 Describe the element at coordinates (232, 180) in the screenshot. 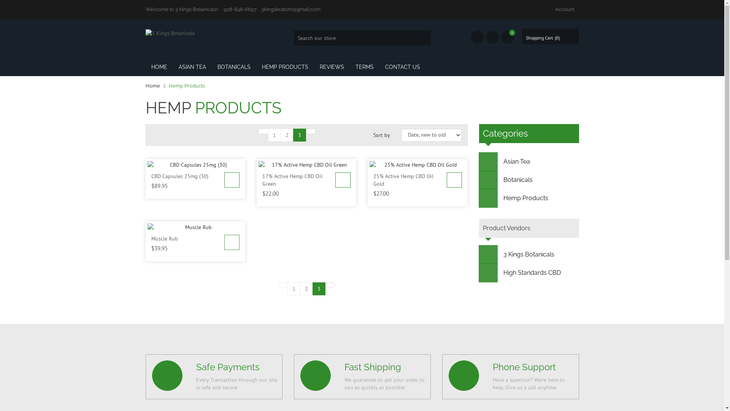

I see `Add to Cart` at that location.